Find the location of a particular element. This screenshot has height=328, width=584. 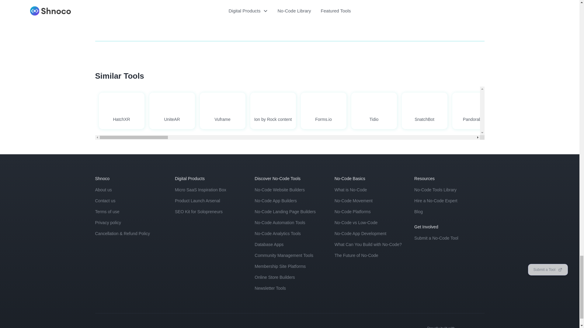

HatchXR is located at coordinates (121, 111).